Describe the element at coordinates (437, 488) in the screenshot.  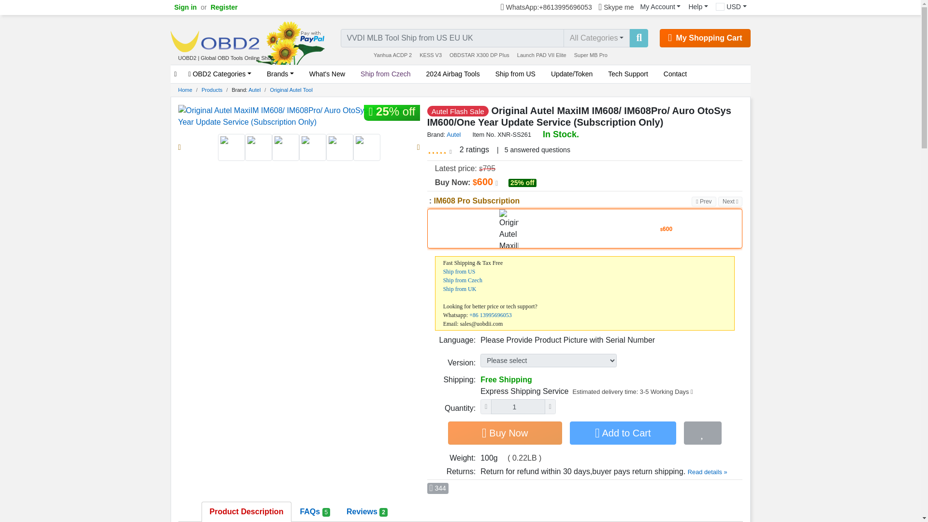
I see `Push Me!` at that location.